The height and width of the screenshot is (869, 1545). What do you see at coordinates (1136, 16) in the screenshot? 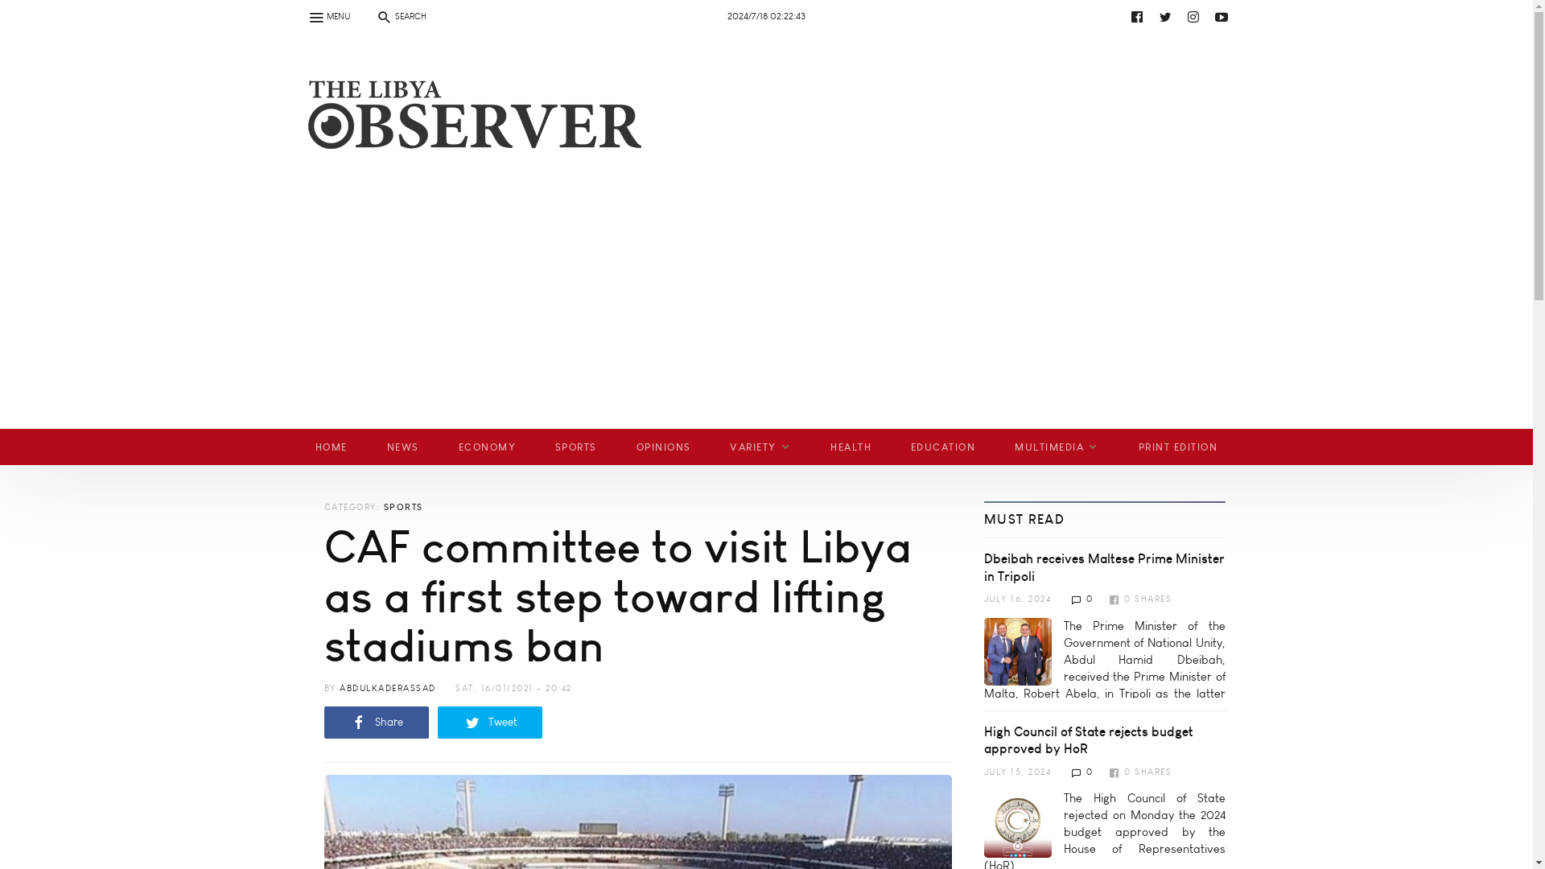
I see `Facebook` at bounding box center [1136, 16].